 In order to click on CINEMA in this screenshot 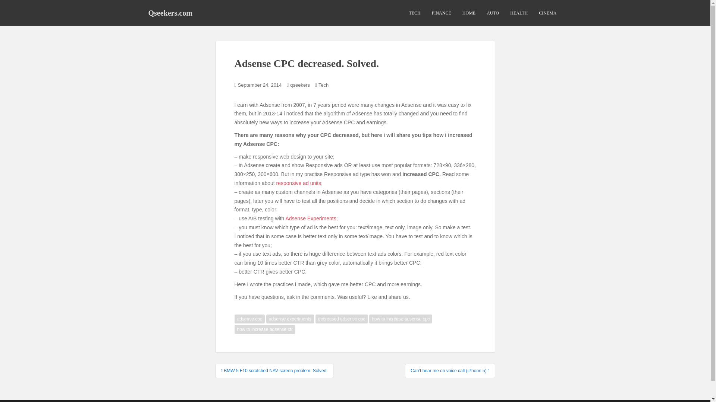, I will do `click(547, 13)`.